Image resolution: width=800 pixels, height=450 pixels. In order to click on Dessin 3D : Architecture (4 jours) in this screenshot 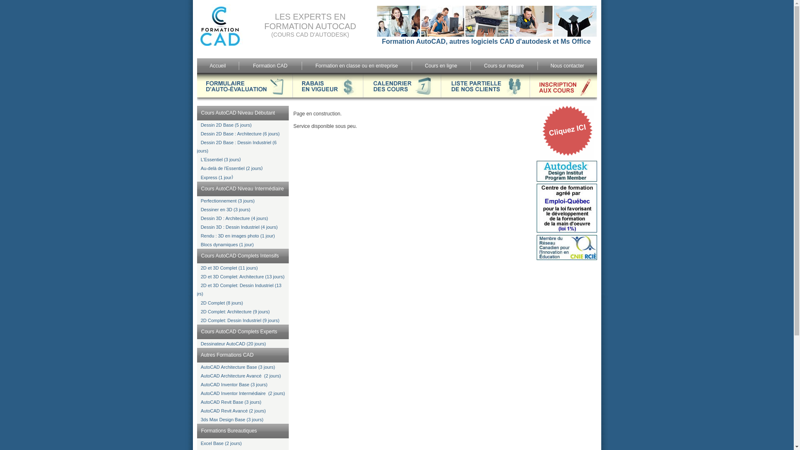, I will do `click(234, 218)`.